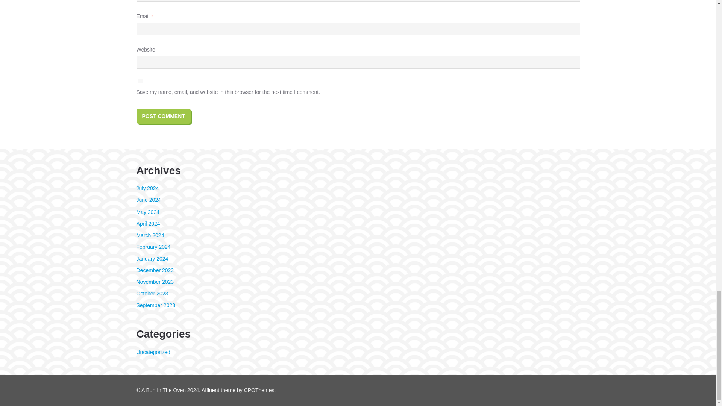 The height and width of the screenshot is (406, 722). I want to click on Affluent, so click(210, 390).